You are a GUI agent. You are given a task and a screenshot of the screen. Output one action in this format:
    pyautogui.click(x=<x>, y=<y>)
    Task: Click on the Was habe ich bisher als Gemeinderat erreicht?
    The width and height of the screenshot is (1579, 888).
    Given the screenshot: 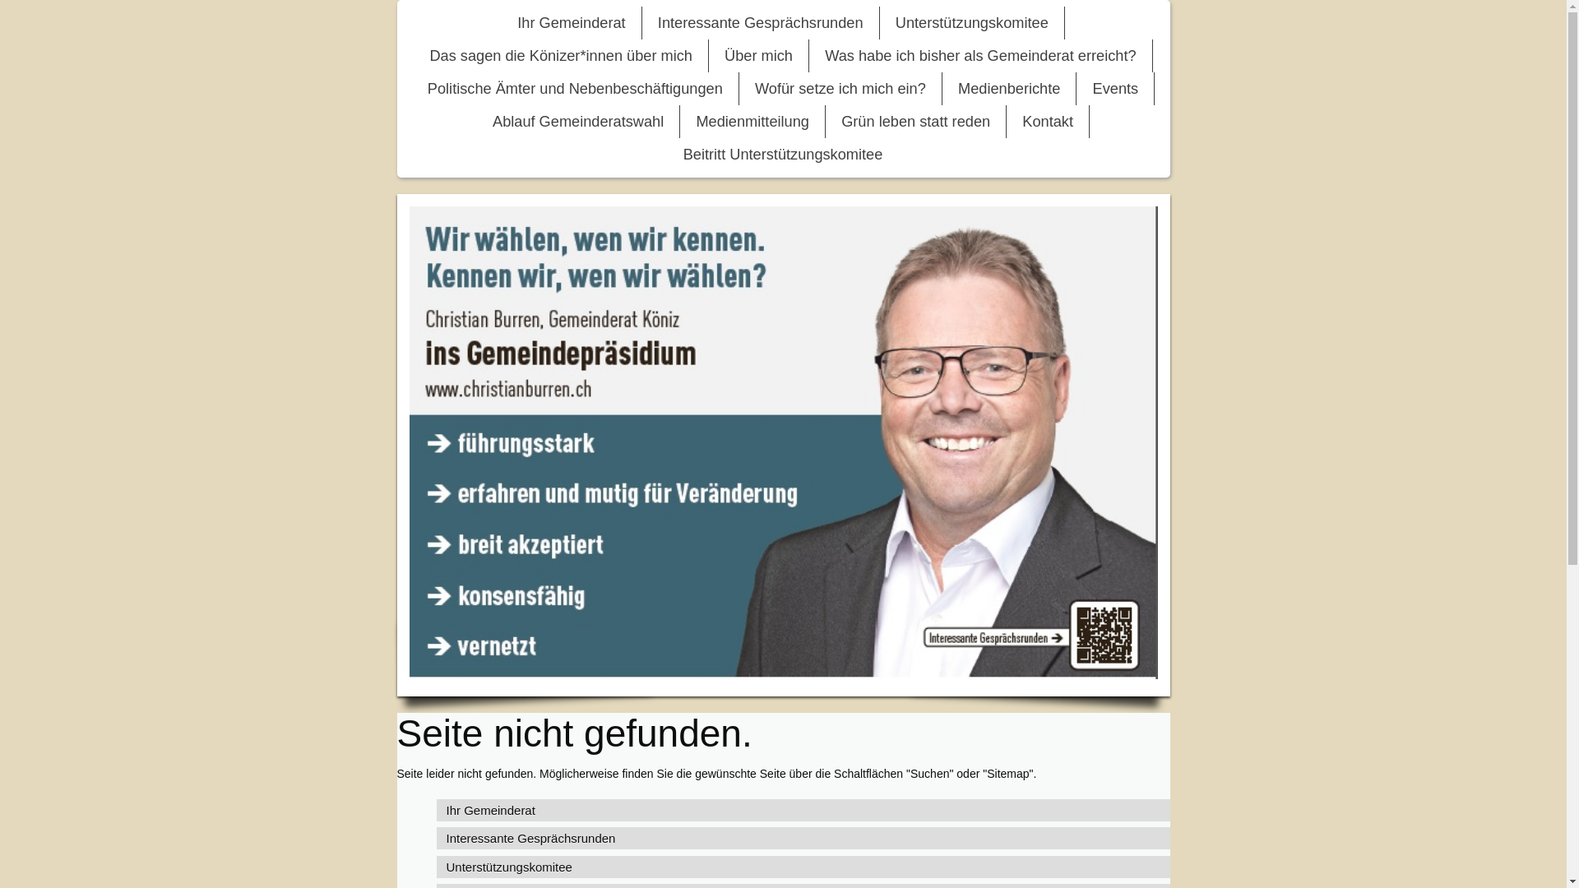 What is the action you would take?
    pyautogui.click(x=980, y=56)
    